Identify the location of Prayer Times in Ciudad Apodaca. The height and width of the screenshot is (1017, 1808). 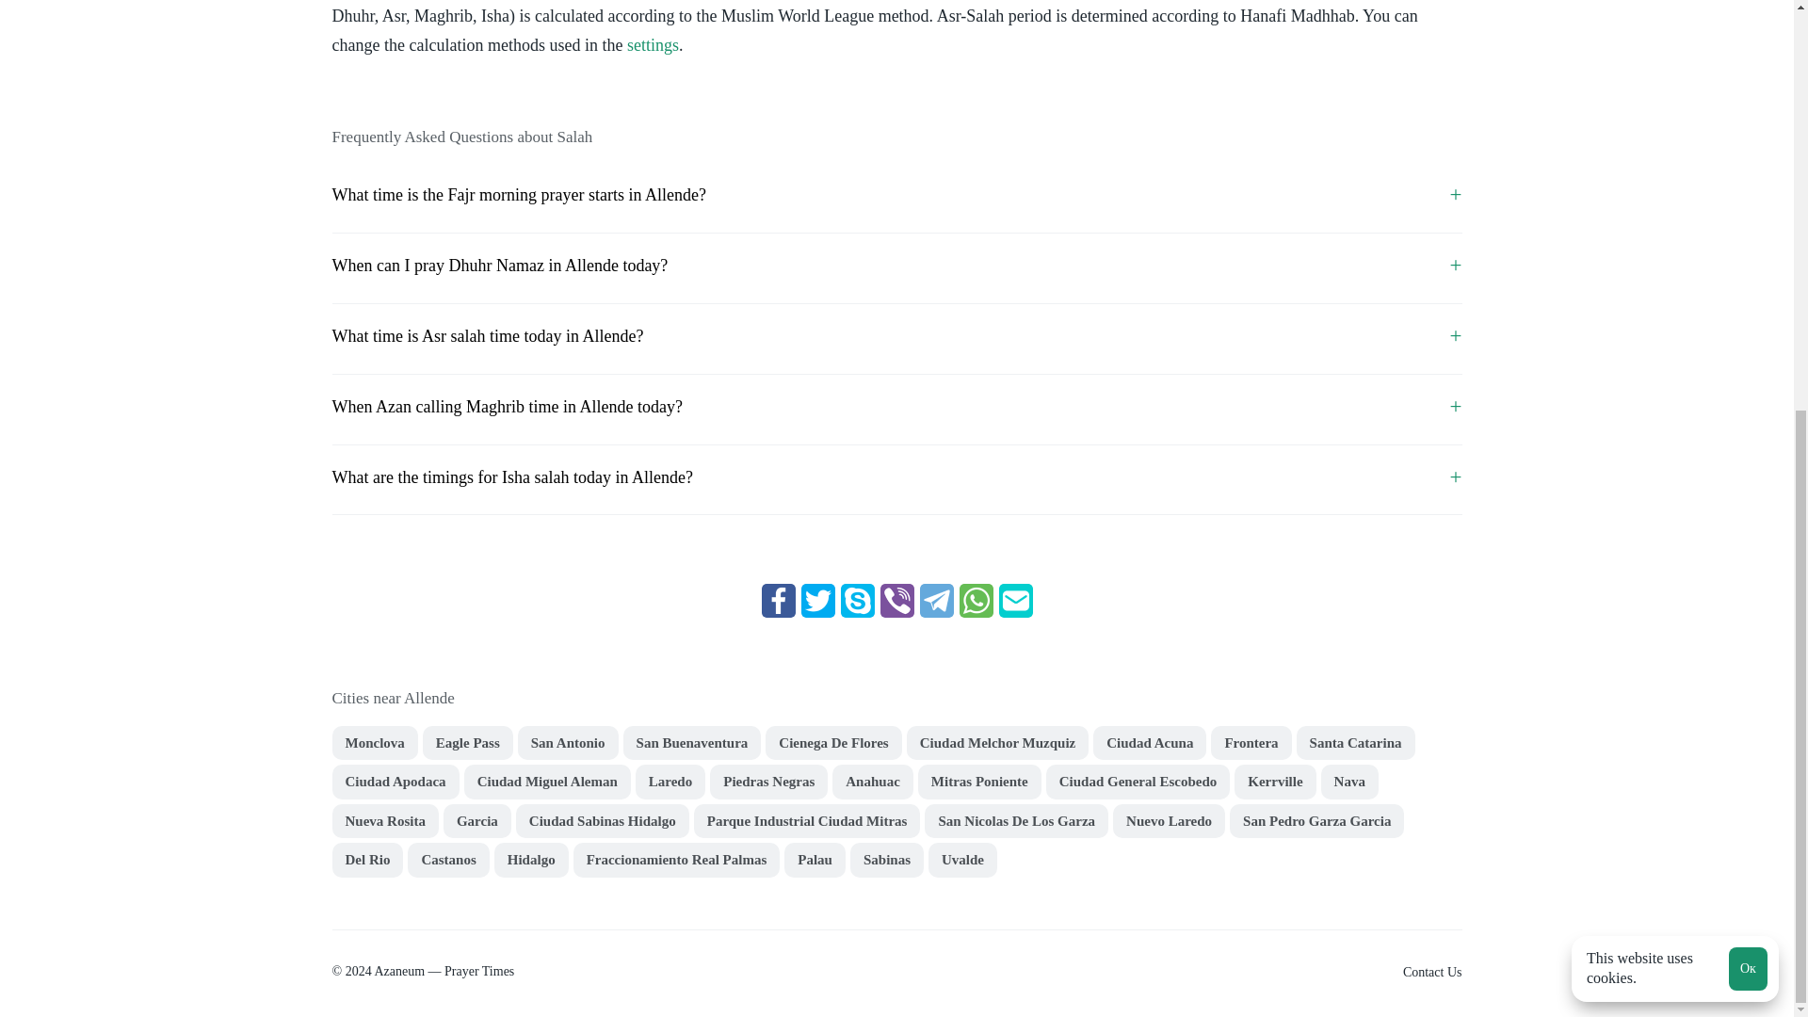
(395, 782).